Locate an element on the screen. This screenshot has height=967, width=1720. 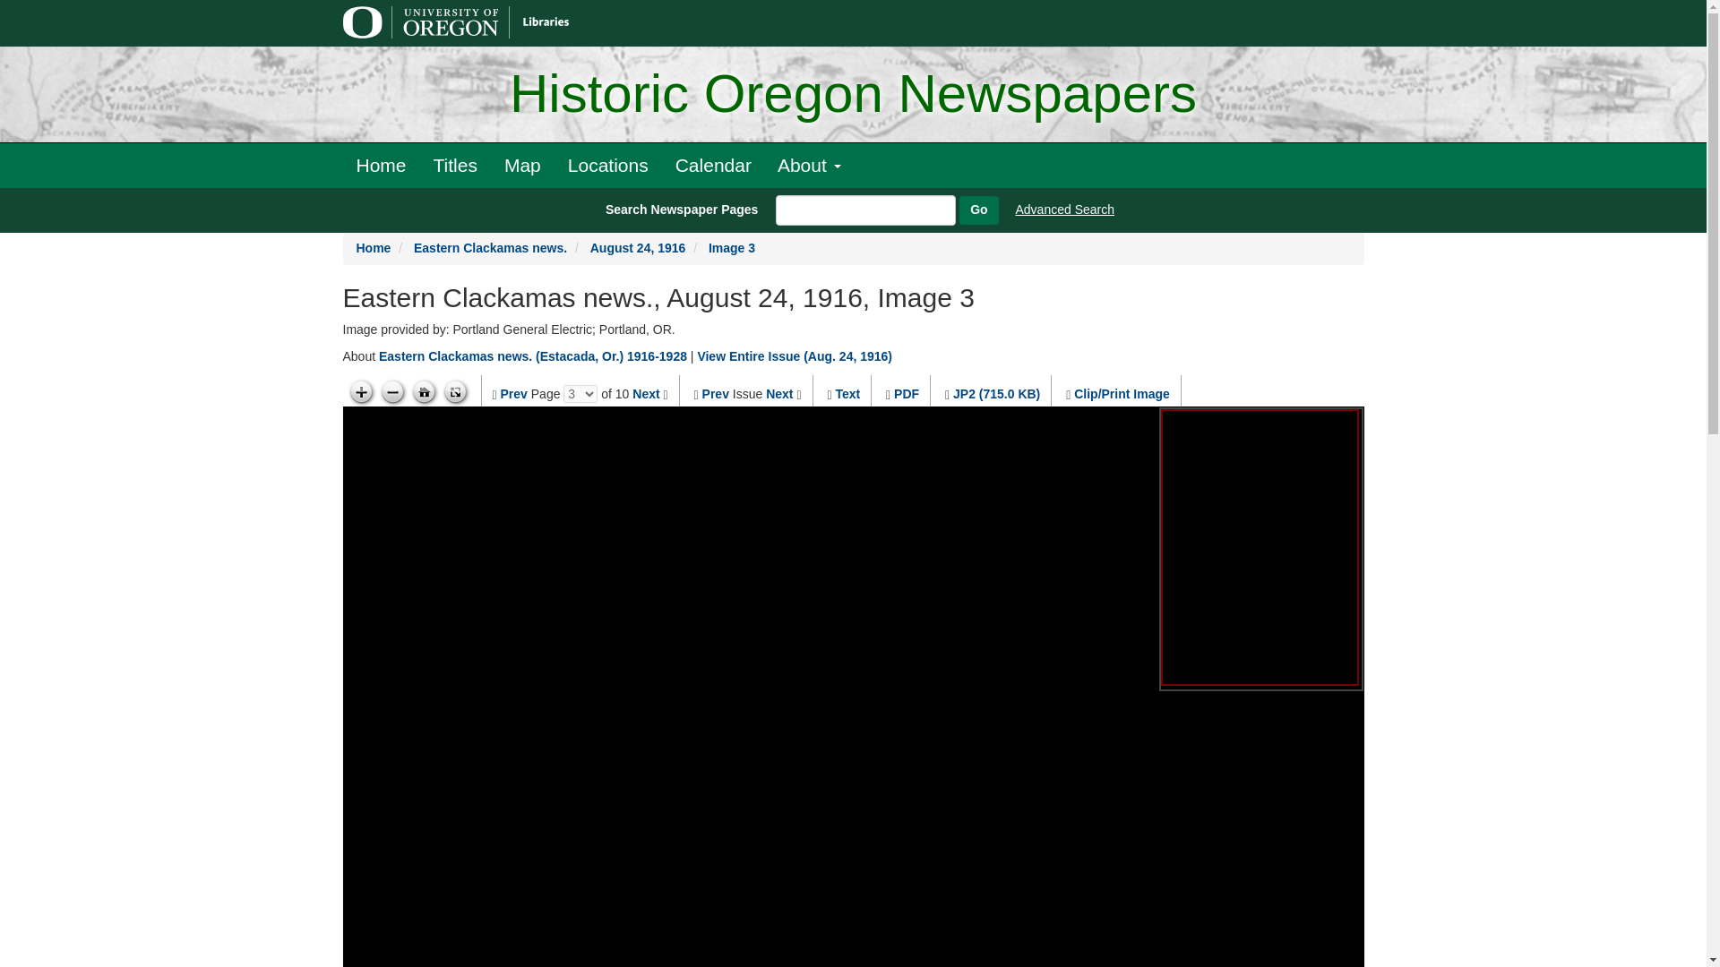
Next is located at coordinates (779, 394).